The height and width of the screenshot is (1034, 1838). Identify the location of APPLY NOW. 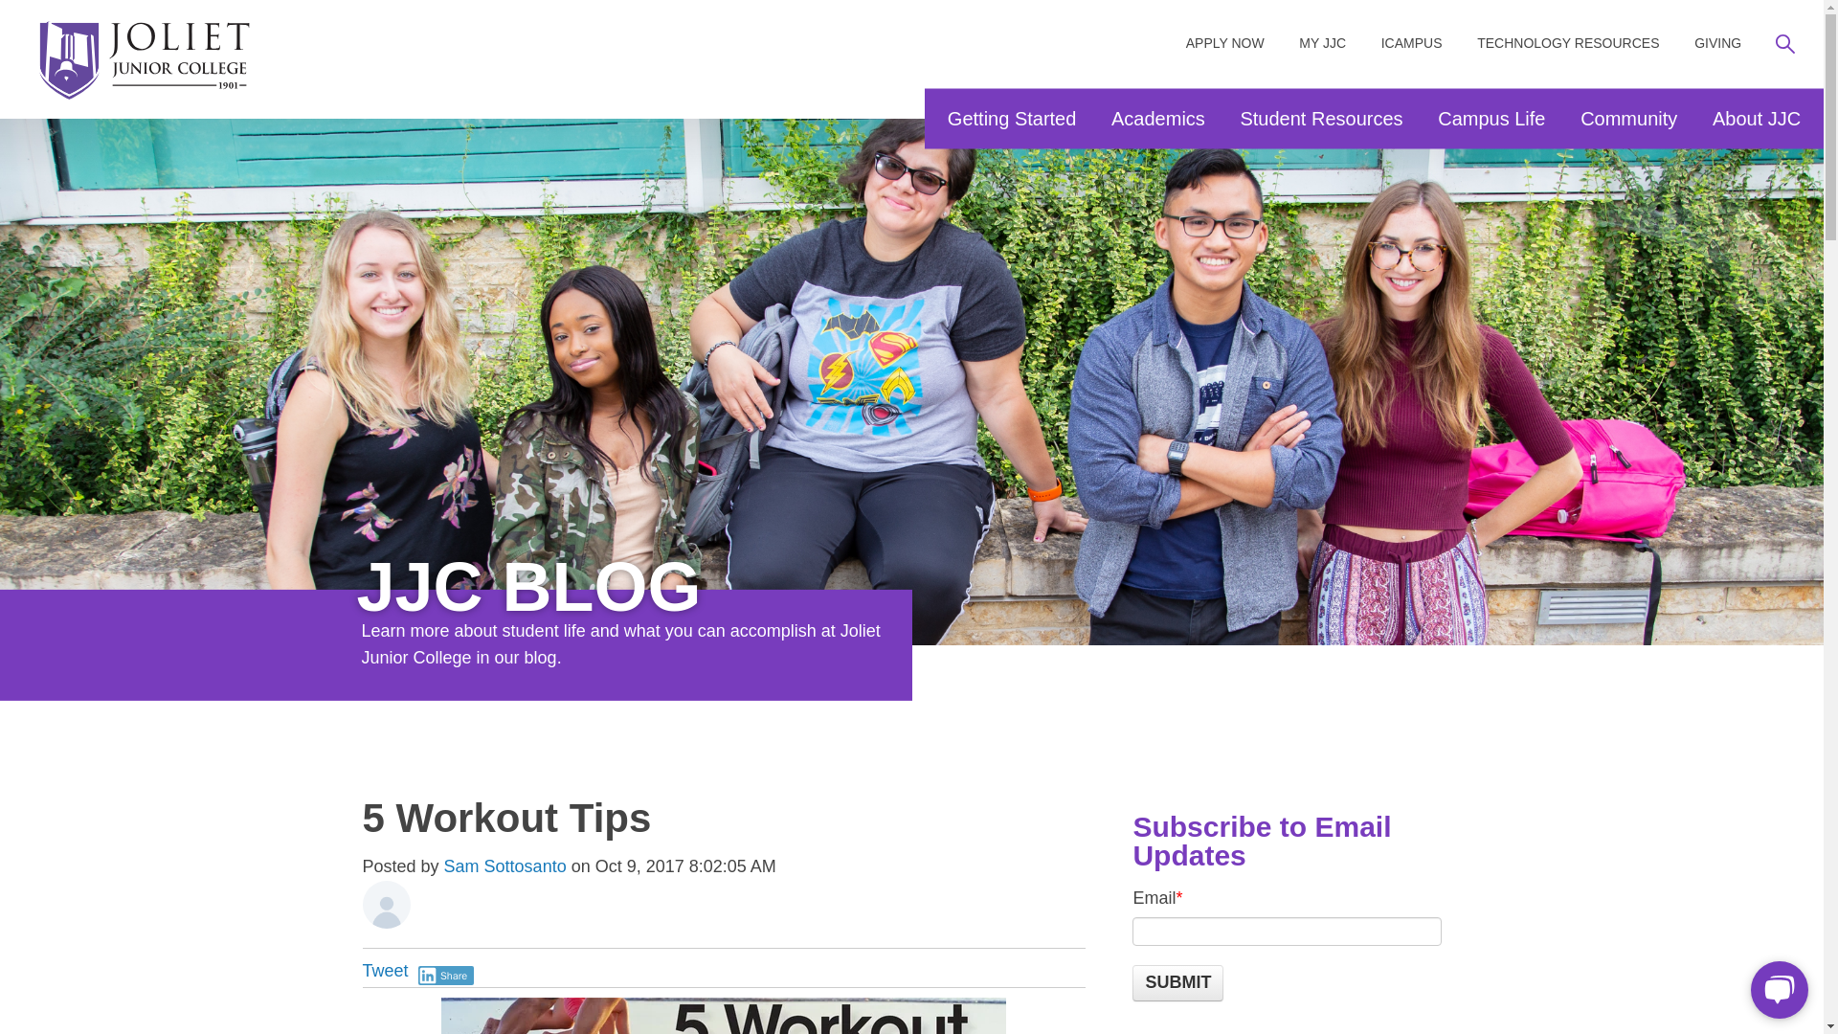
(1224, 44).